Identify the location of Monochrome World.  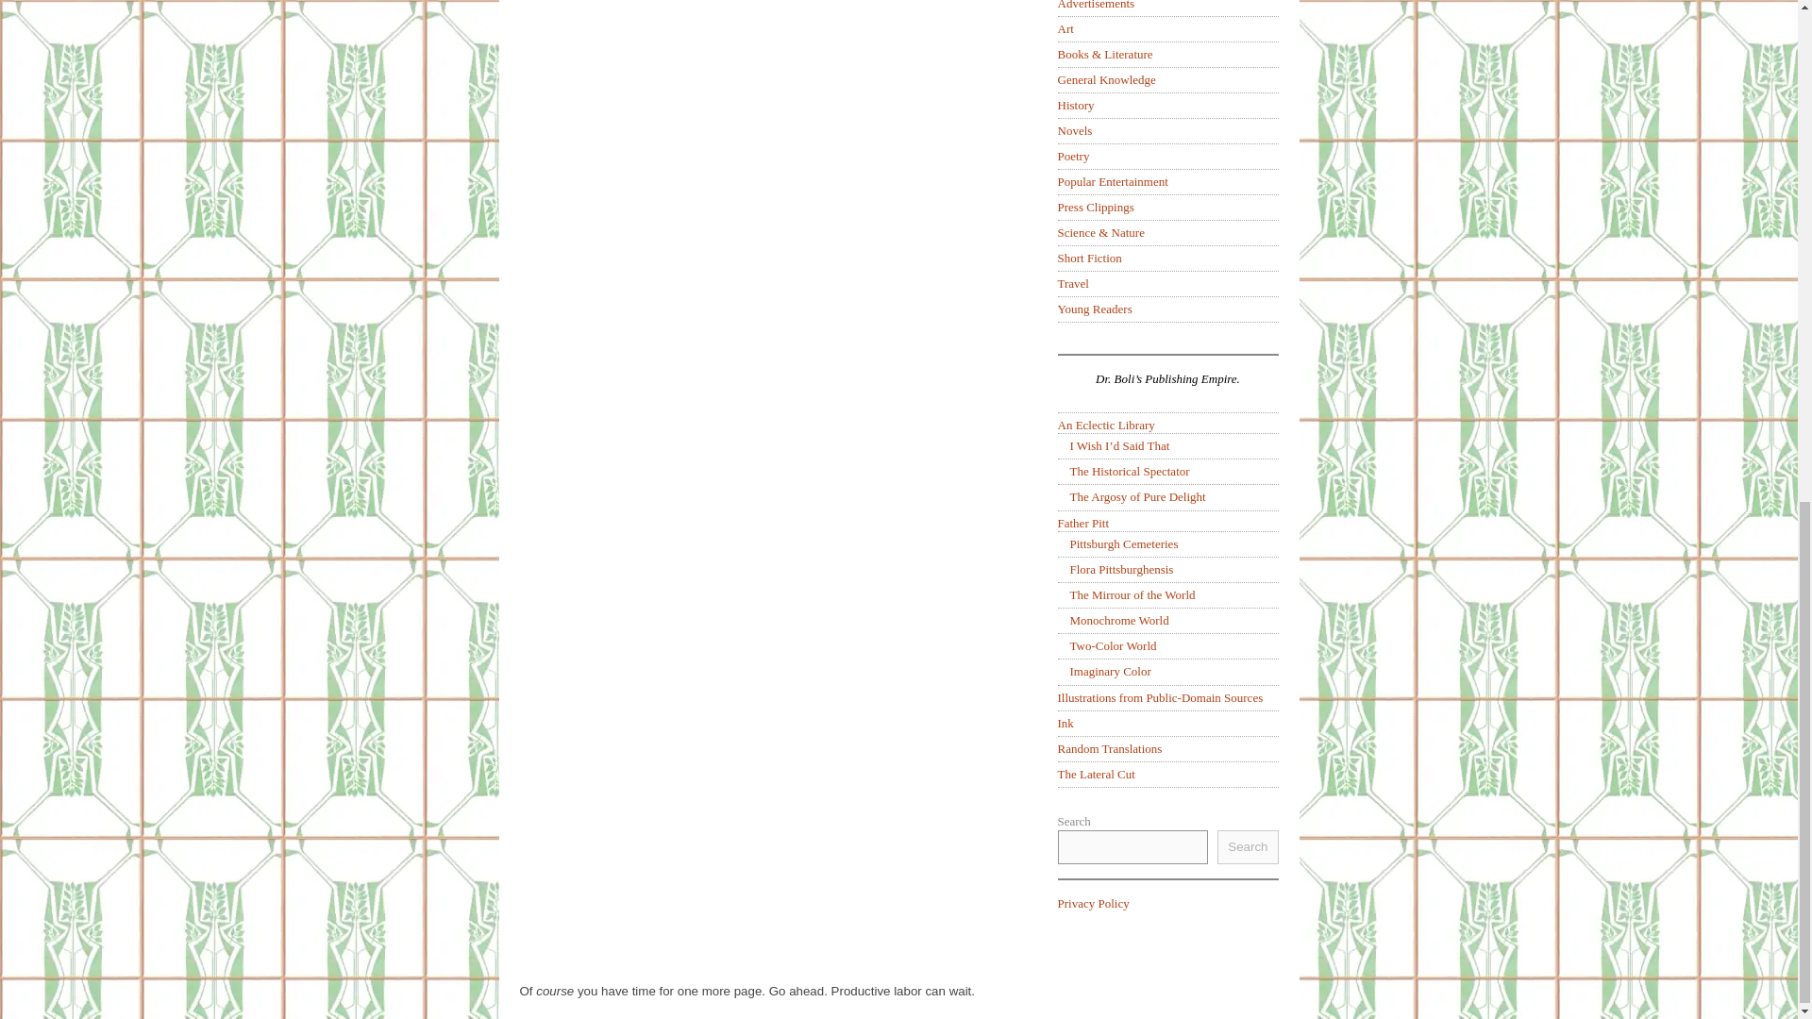
(1119, 621).